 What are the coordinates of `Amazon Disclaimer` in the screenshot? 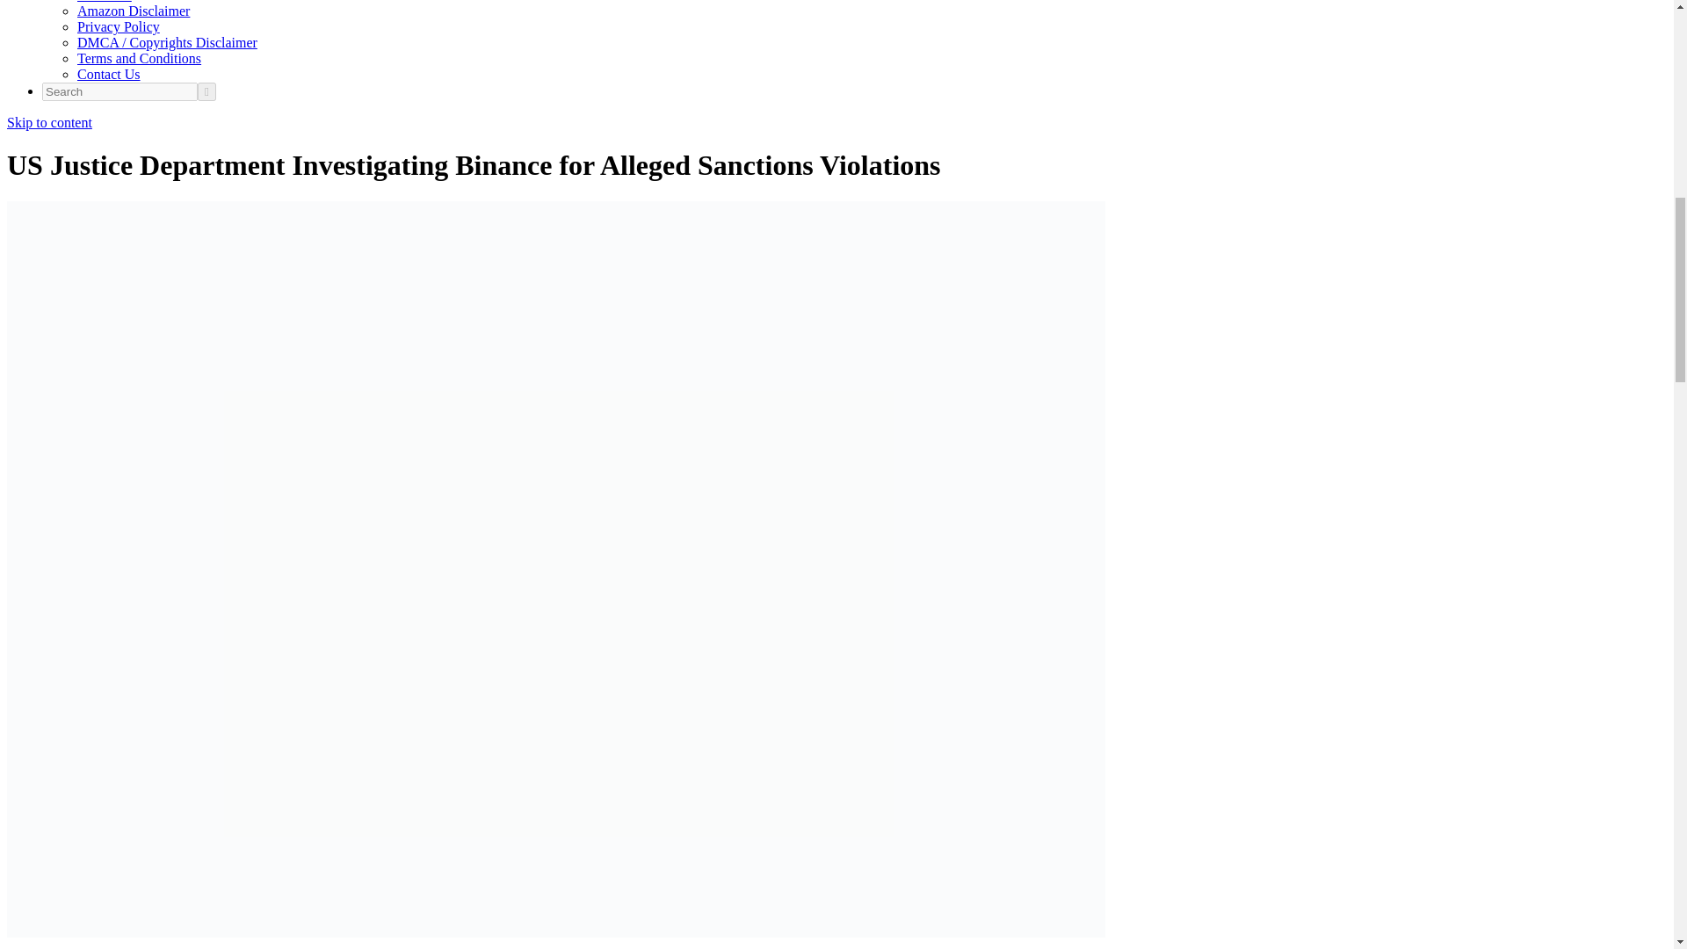 It's located at (134, 11).